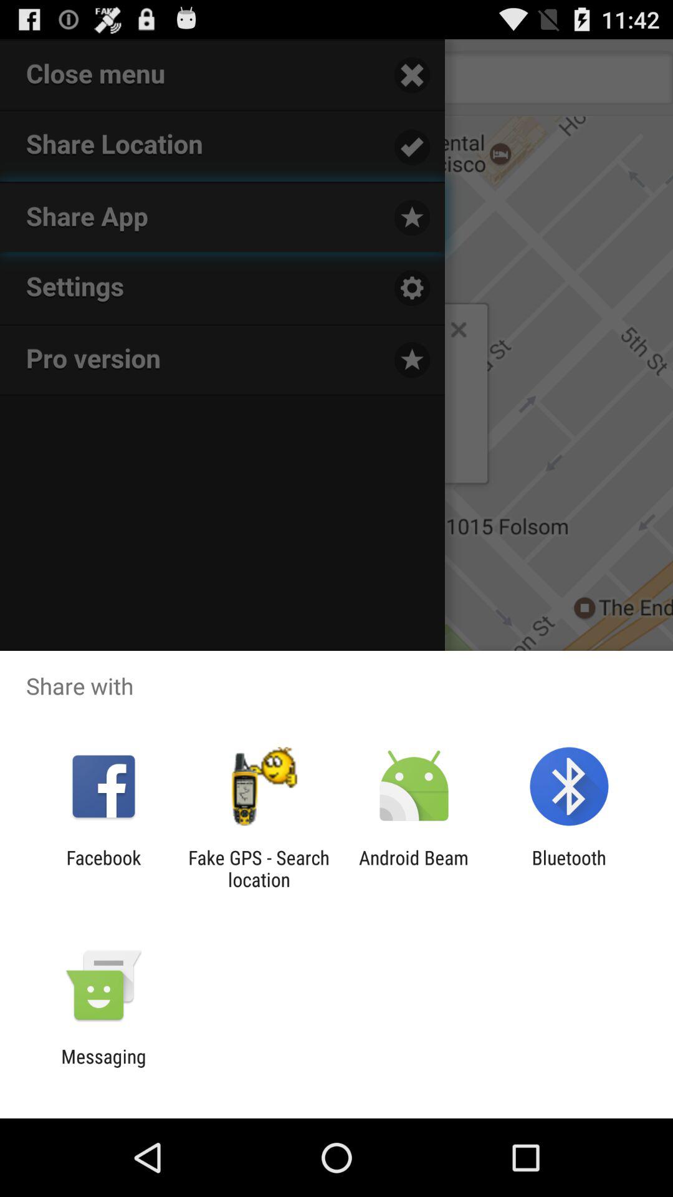 Image resolution: width=673 pixels, height=1197 pixels. Describe the element at coordinates (414, 868) in the screenshot. I see `click item next to the bluetooth` at that location.